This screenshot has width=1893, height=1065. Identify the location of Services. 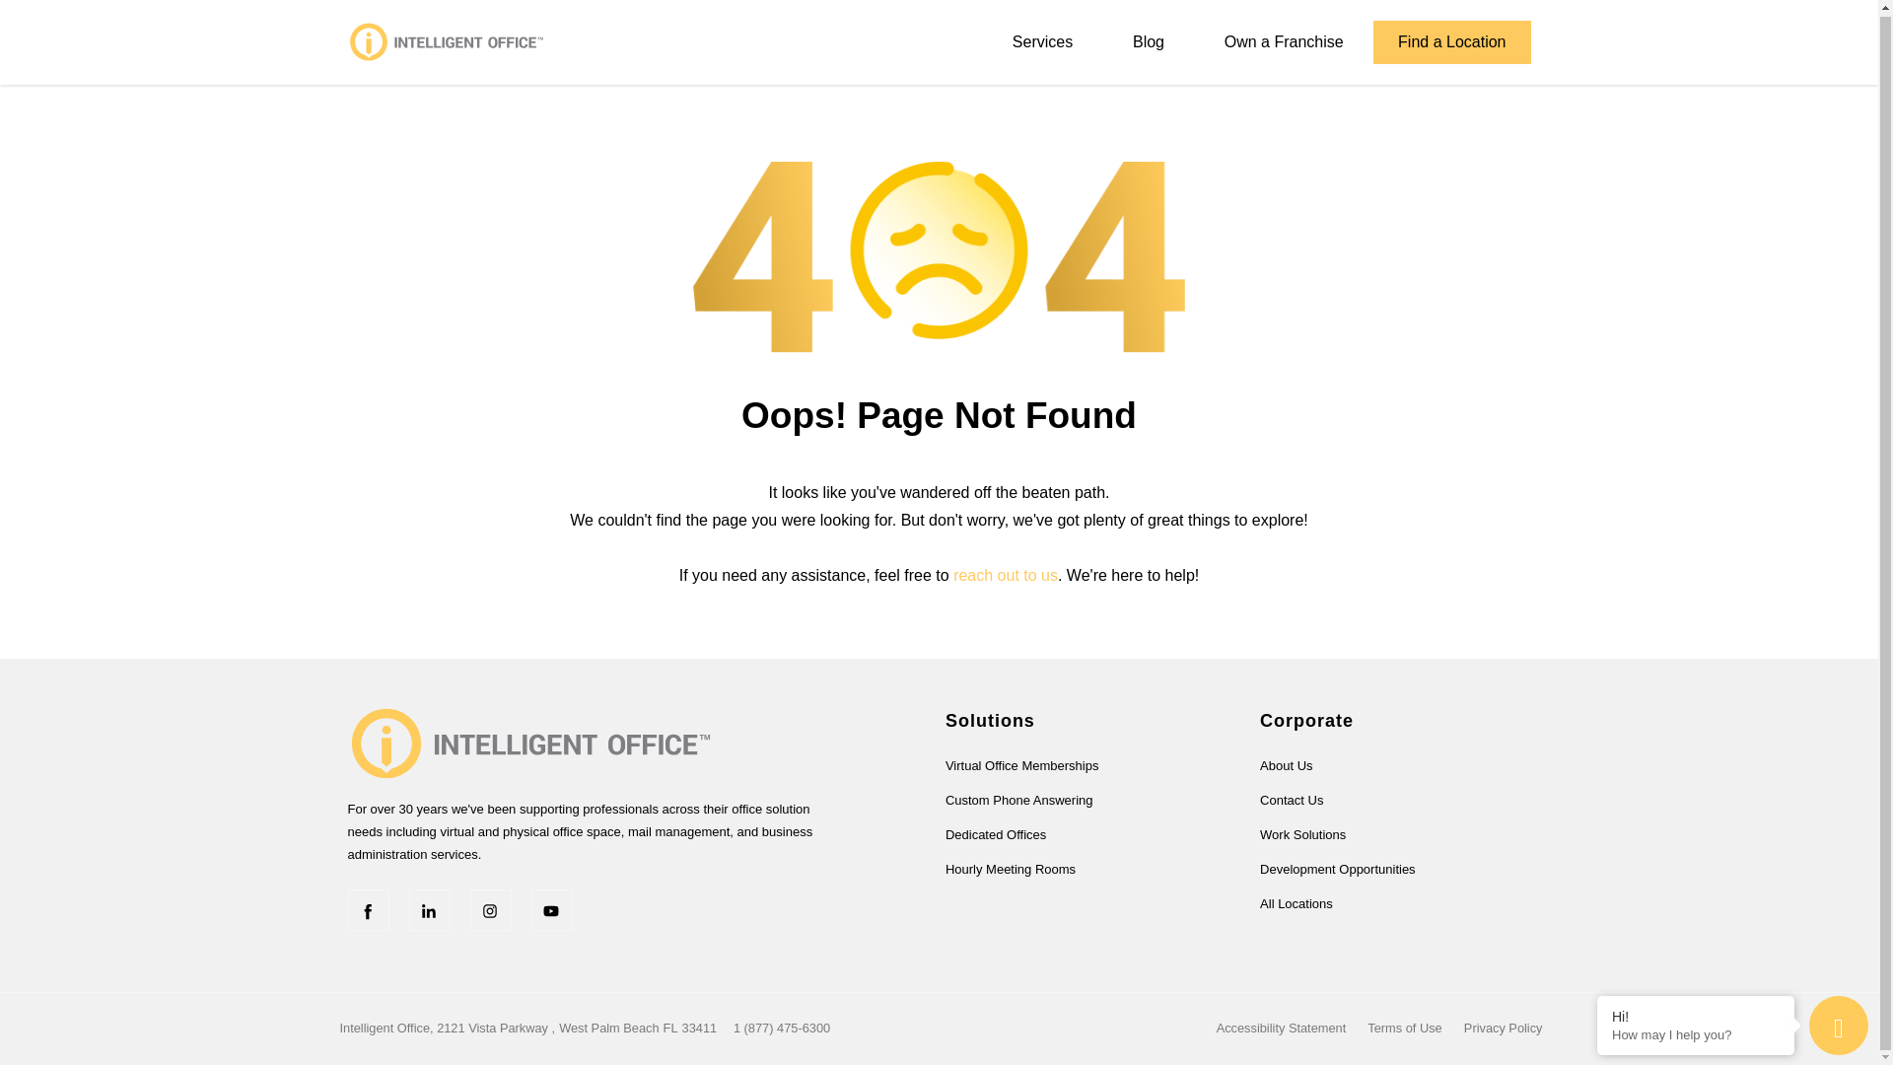
(1041, 39).